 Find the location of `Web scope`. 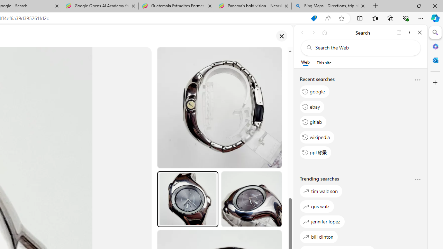

Web scope is located at coordinates (305, 62).